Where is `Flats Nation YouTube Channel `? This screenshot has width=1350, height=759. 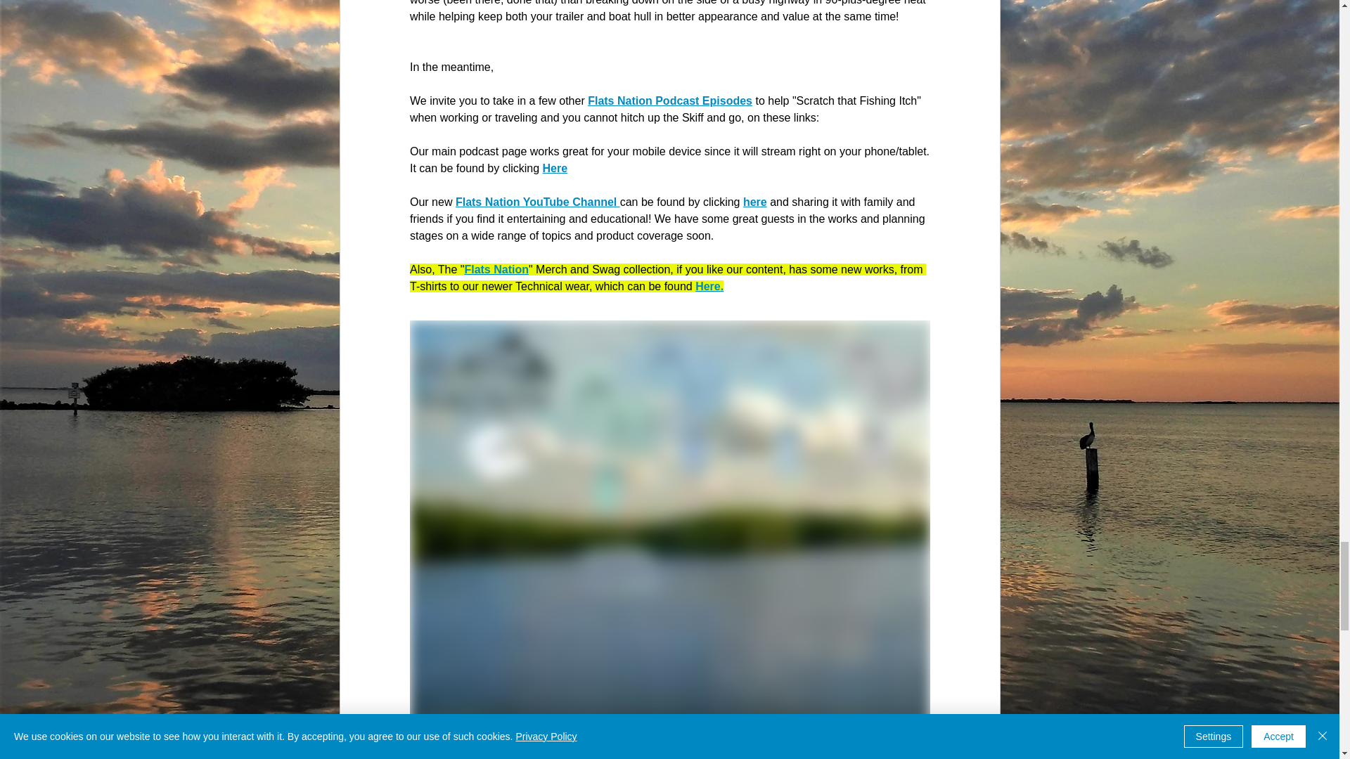
Flats Nation YouTube Channel  is located at coordinates (537, 201).